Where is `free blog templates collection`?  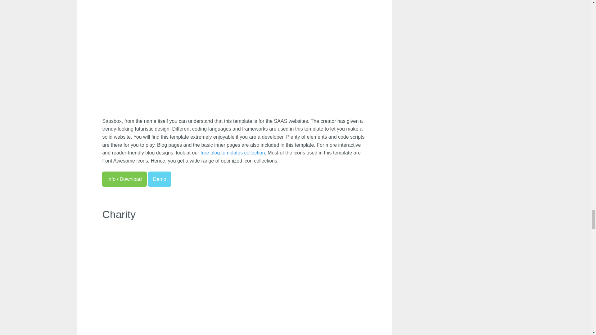 free blog templates collection is located at coordinates (232, 153).